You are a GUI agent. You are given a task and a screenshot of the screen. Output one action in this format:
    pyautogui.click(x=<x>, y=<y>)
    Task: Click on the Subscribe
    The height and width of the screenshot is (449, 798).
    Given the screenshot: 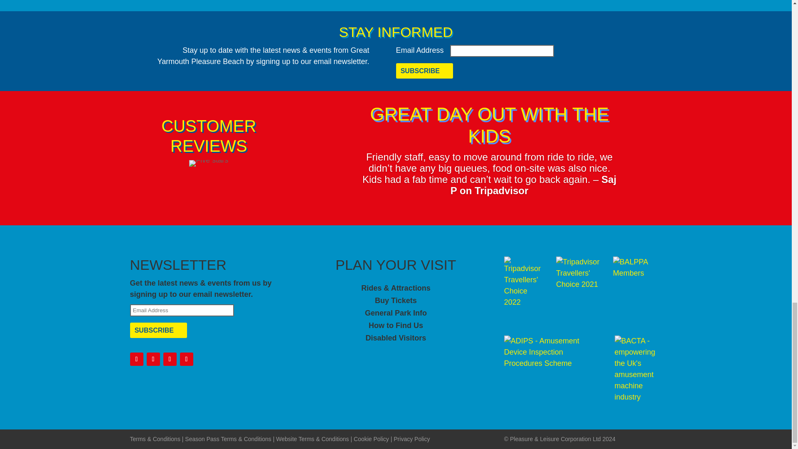 What is the action you would take?
    pyautogui.click(x=158, y=330)
    